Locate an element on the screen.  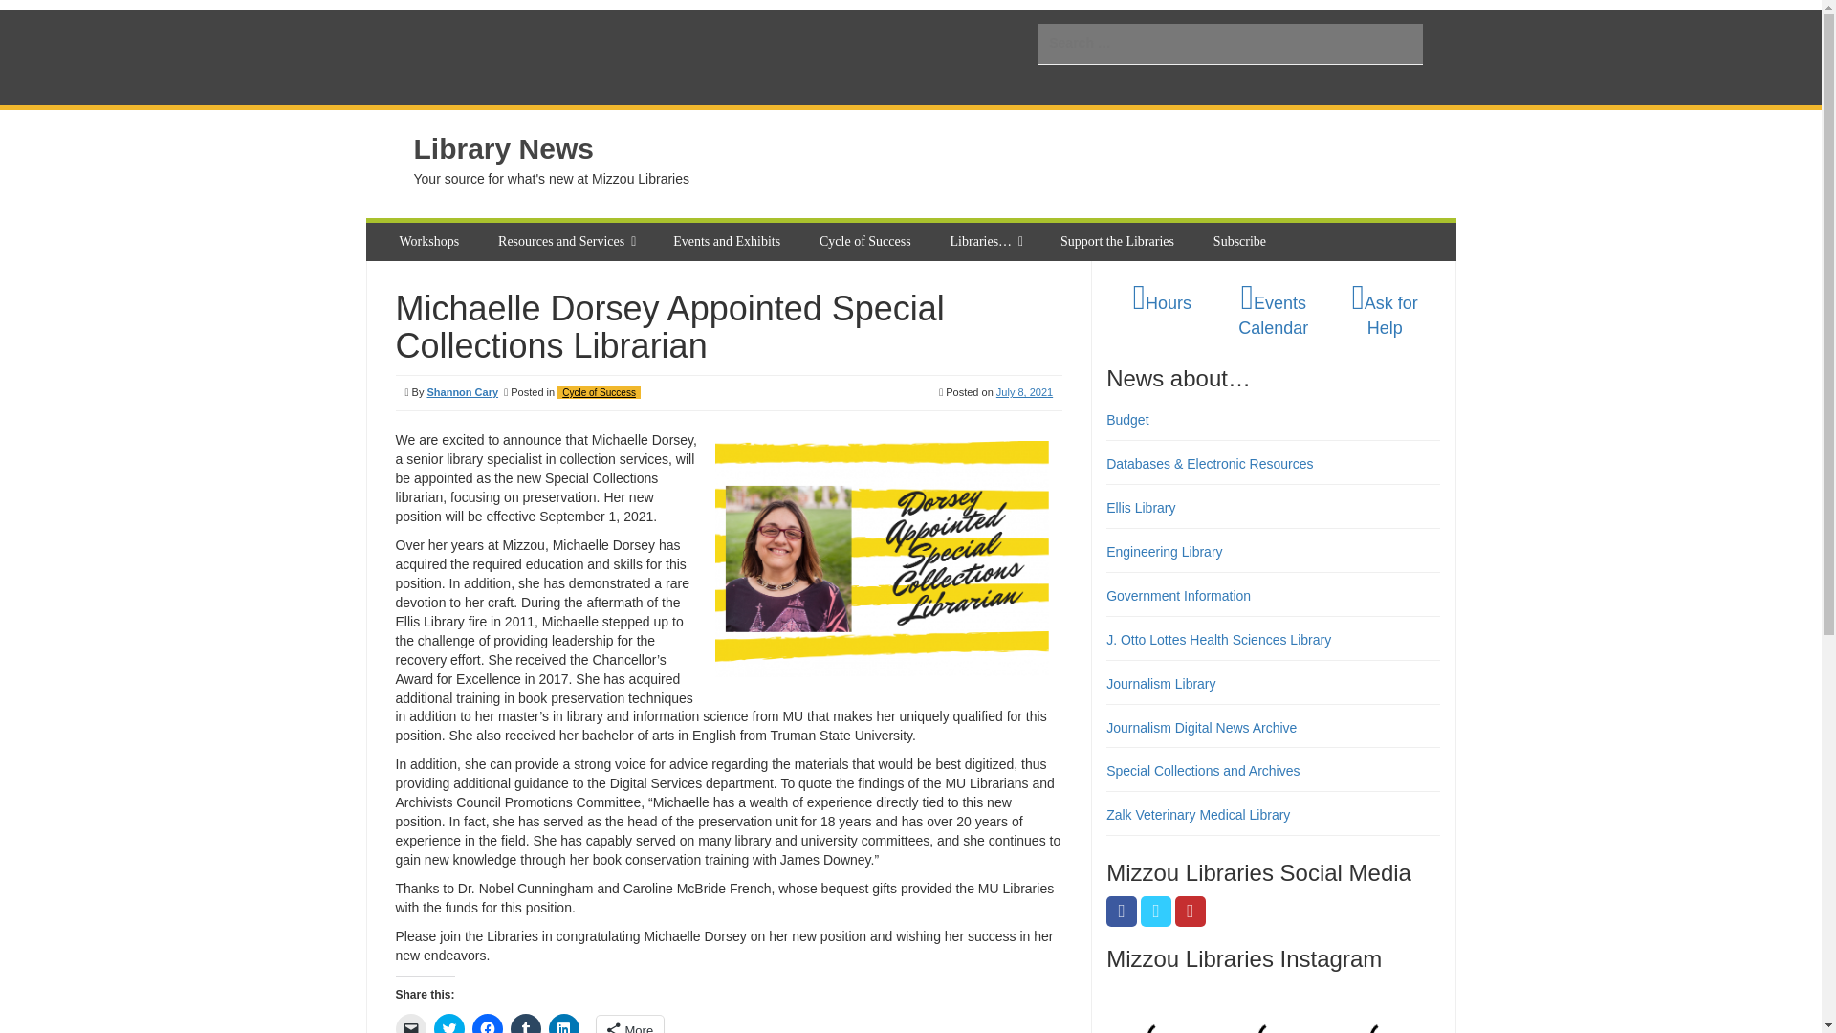
Click to share on Twitter is located at coordinates (448, 1023).